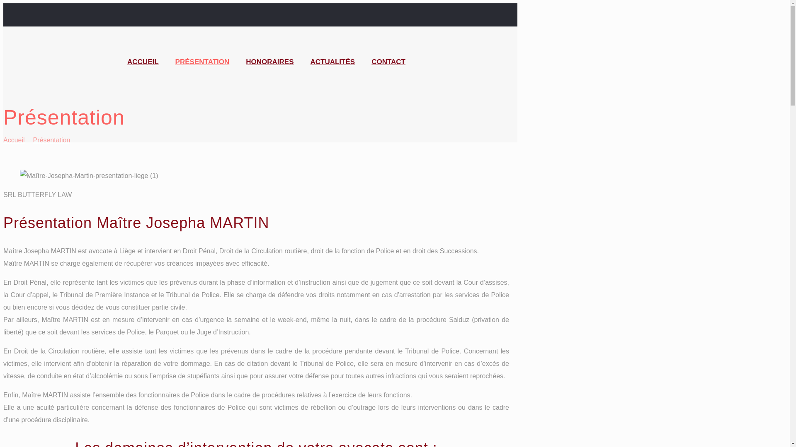 Image resolution: width=796 pixels, height=447 pixels. Describe the element at coordinates (14, 140) in the screenshot. I see `Accueil` at that location.